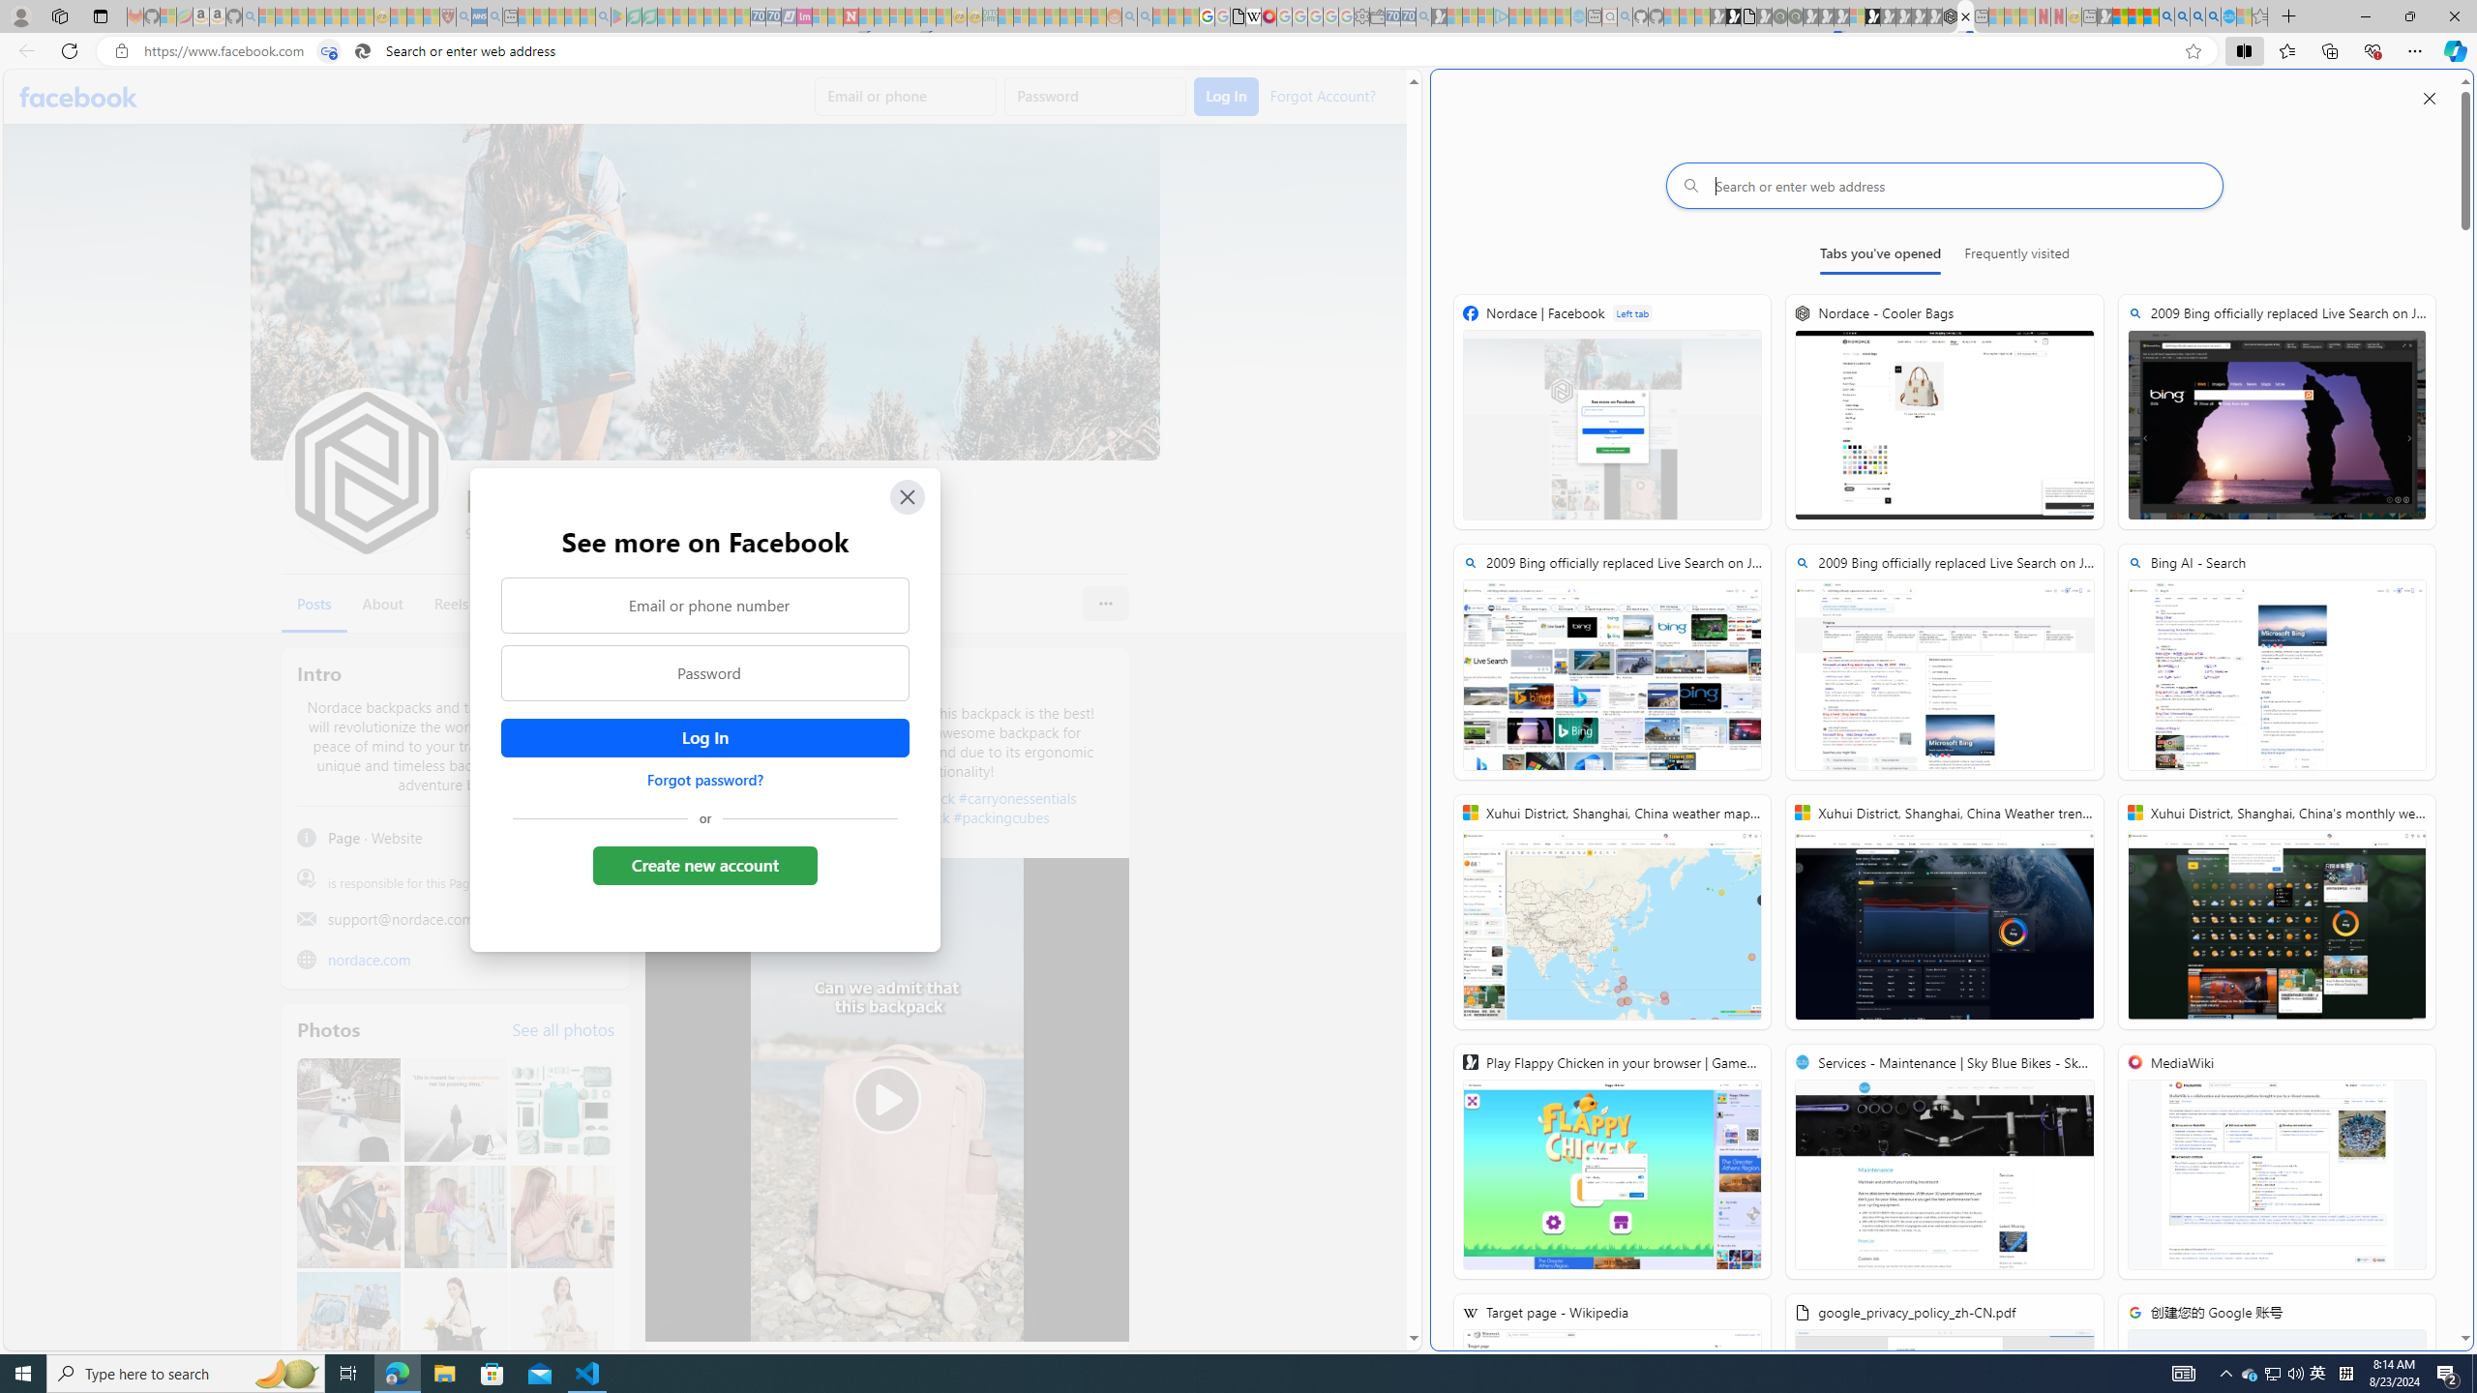 This screenshot has height=1393, width=2477. Describe the element at coordinates (705, 605) in the screenshot. I see `Email or phone number` at that location.